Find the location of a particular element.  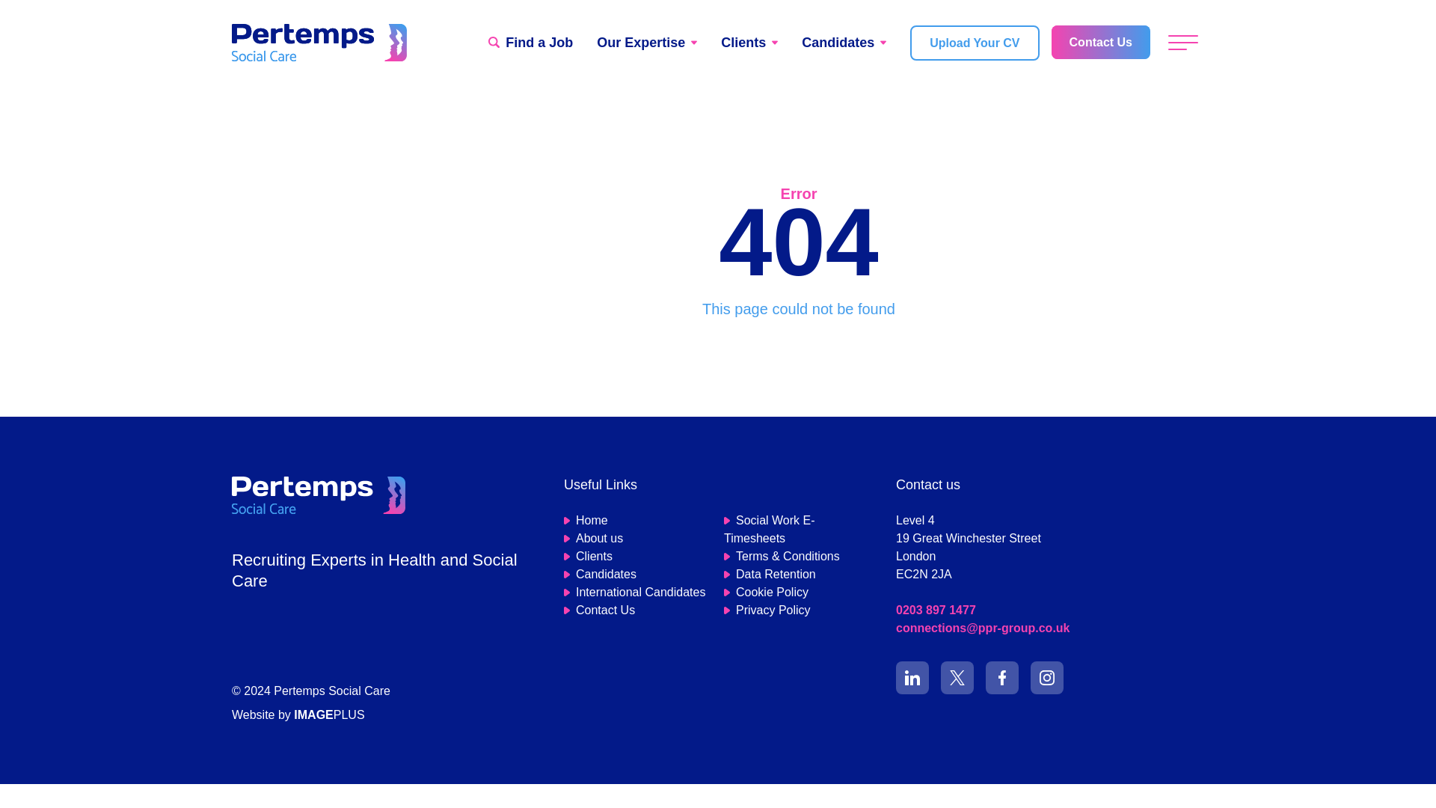

Go to Pertemps Social Care's  is located at coordinates (957, 678).